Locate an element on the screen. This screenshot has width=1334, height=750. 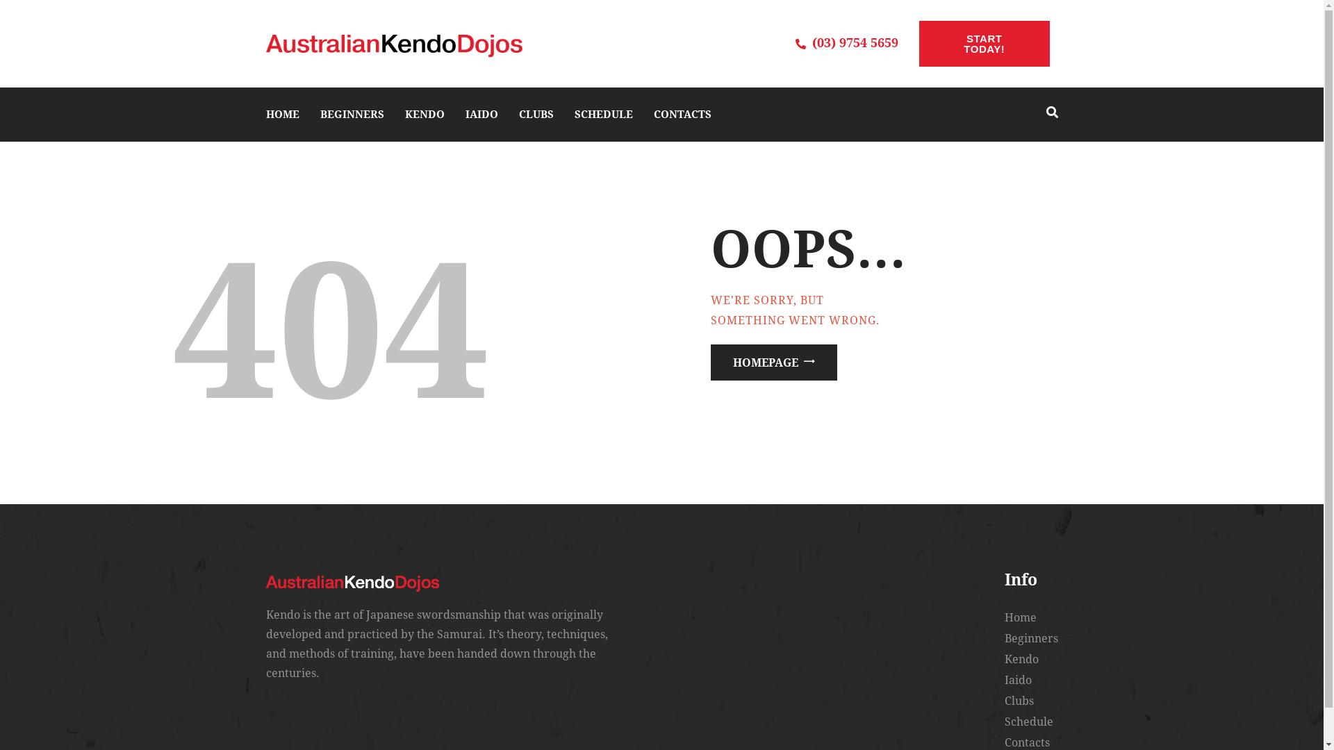
Schedule is located at coordinates (1031, 722).